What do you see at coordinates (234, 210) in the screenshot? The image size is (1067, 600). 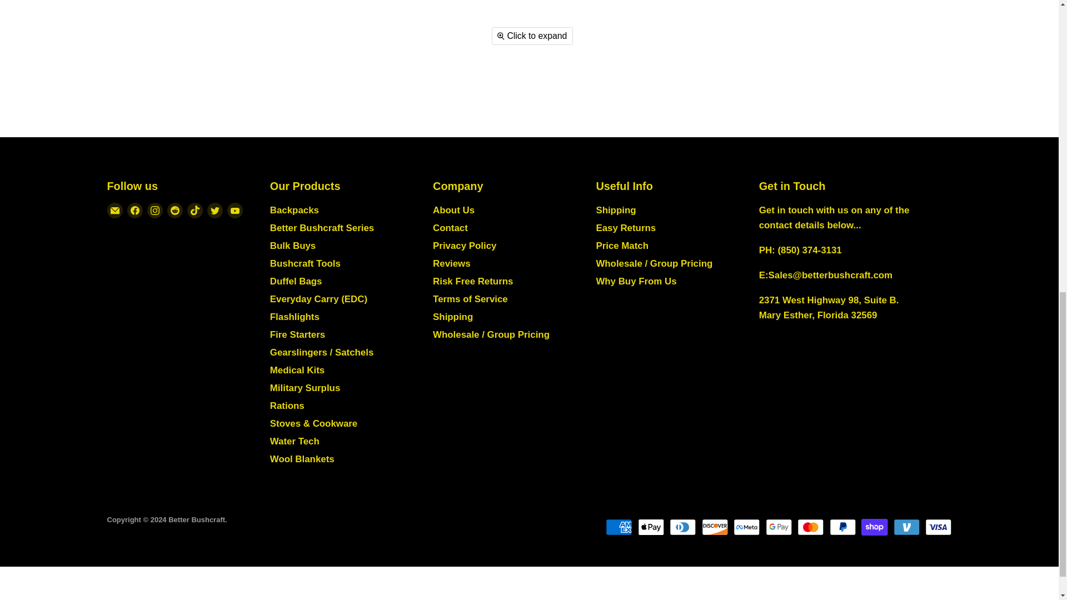 I see `YouTube` at bounding box center [234, 210].